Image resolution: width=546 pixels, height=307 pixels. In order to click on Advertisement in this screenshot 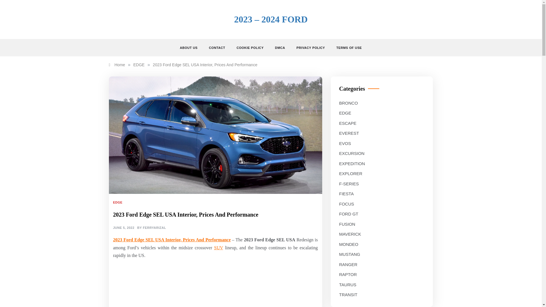, I will do `click(215, 289)`.